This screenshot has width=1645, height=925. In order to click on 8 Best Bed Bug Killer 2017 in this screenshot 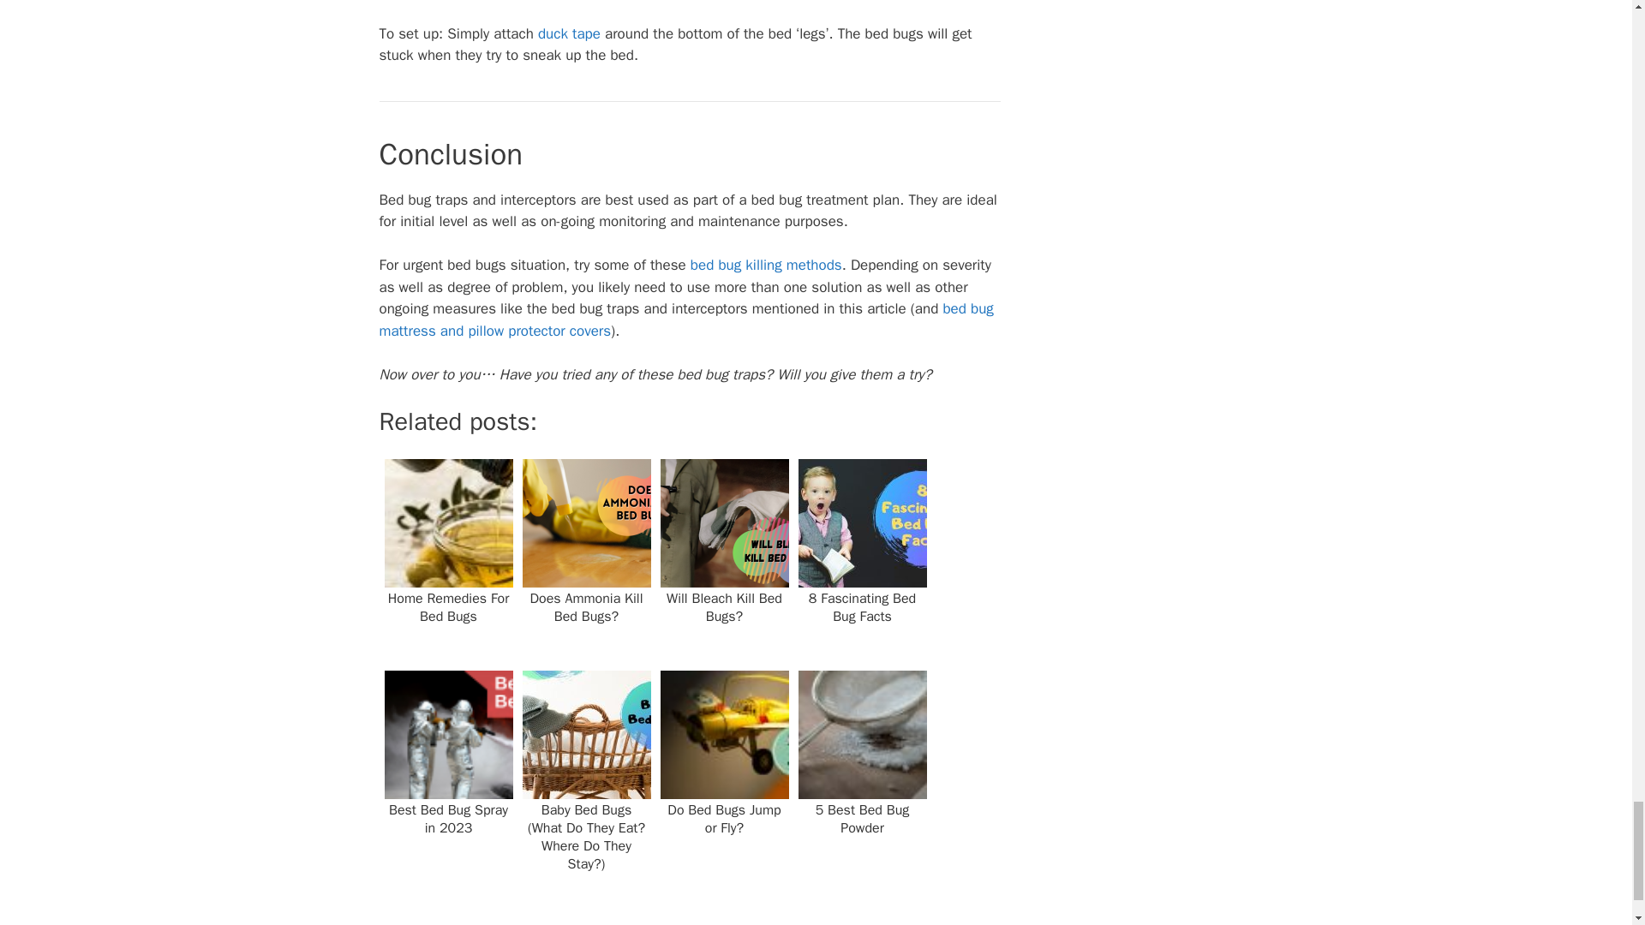, I will do `click(766, 265)`.